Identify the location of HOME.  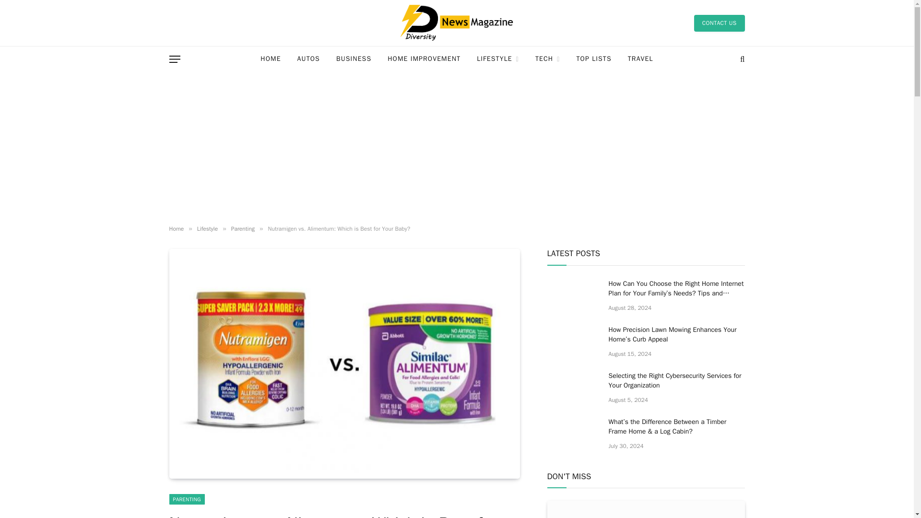
(271, 59).